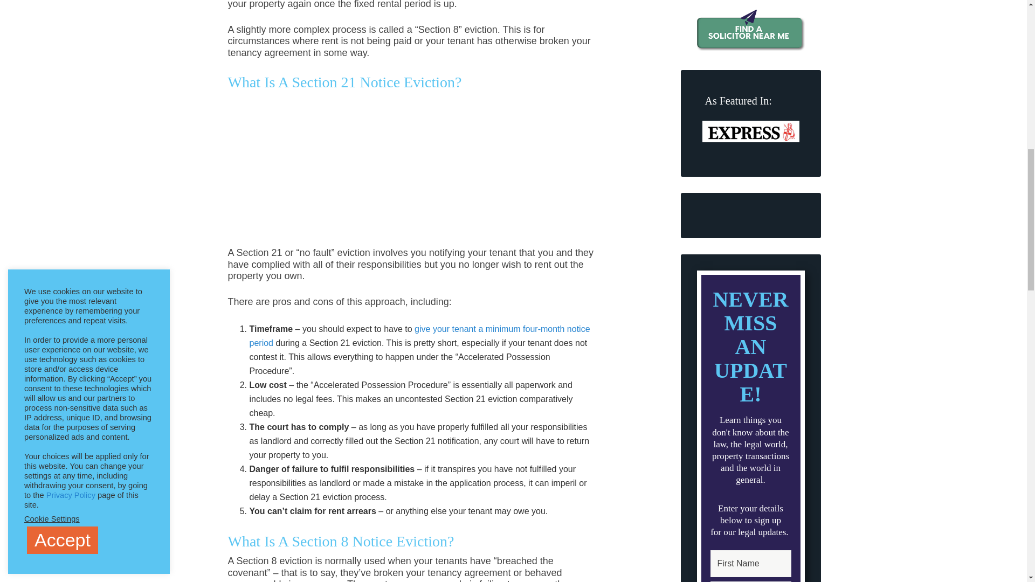 The image size is (1035, 582). What do you see at coordinates (422, 172) in the screenshot?
I see `Advertisement` at bounding box center [422, 172].